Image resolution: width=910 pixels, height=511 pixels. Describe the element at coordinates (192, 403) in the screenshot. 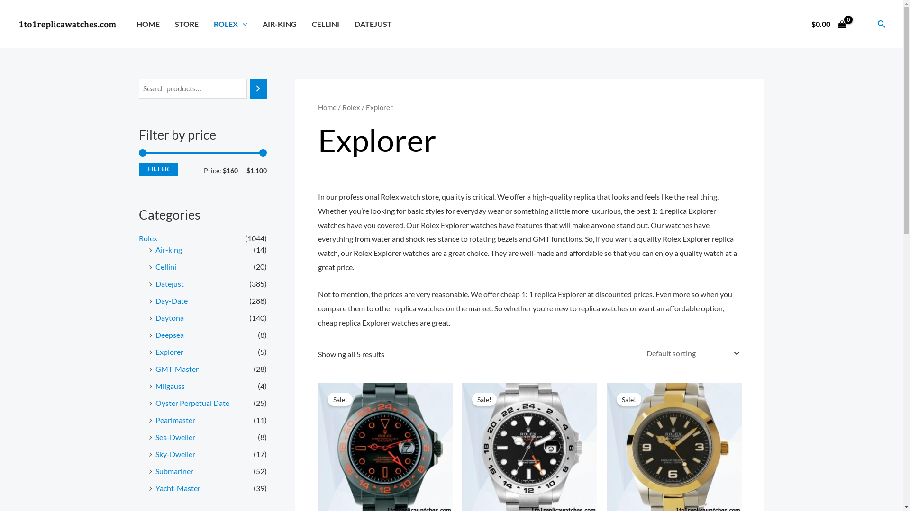

I see `Oyster Perpetual Date` at that location.